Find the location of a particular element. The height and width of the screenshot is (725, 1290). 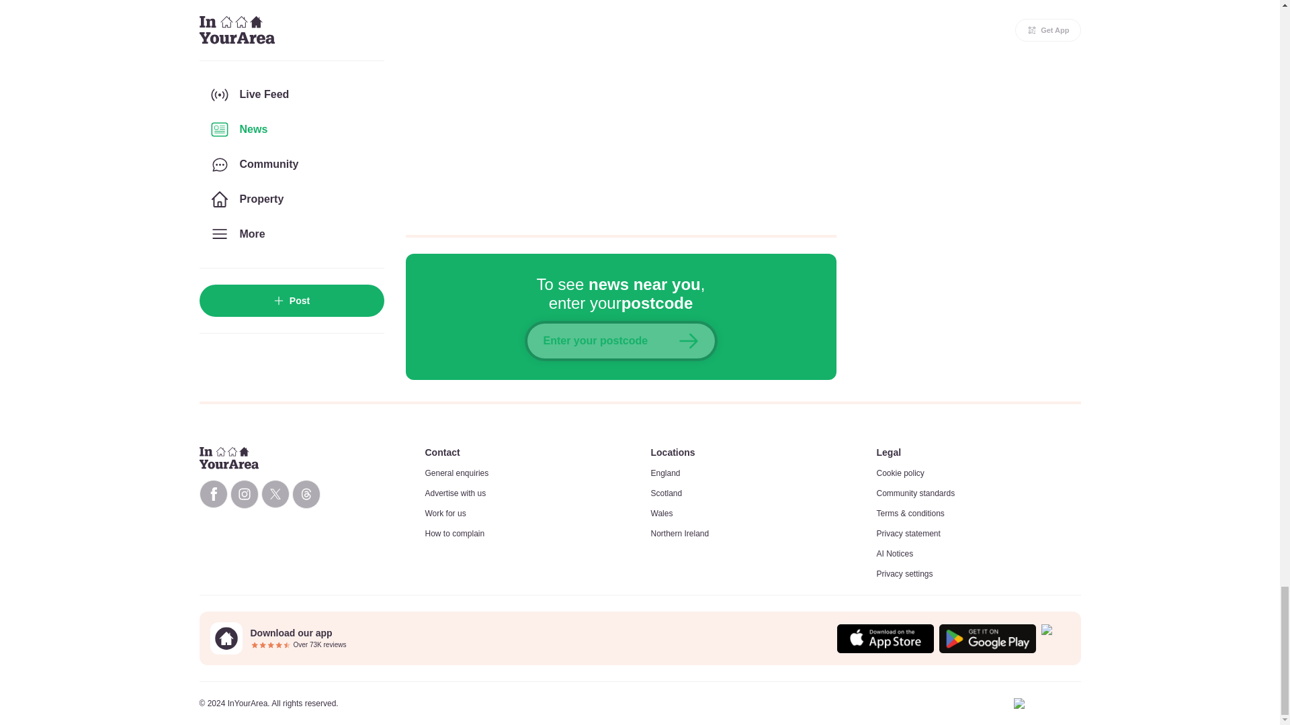

InYourArea Instagram is located at coordinates (243, 494).